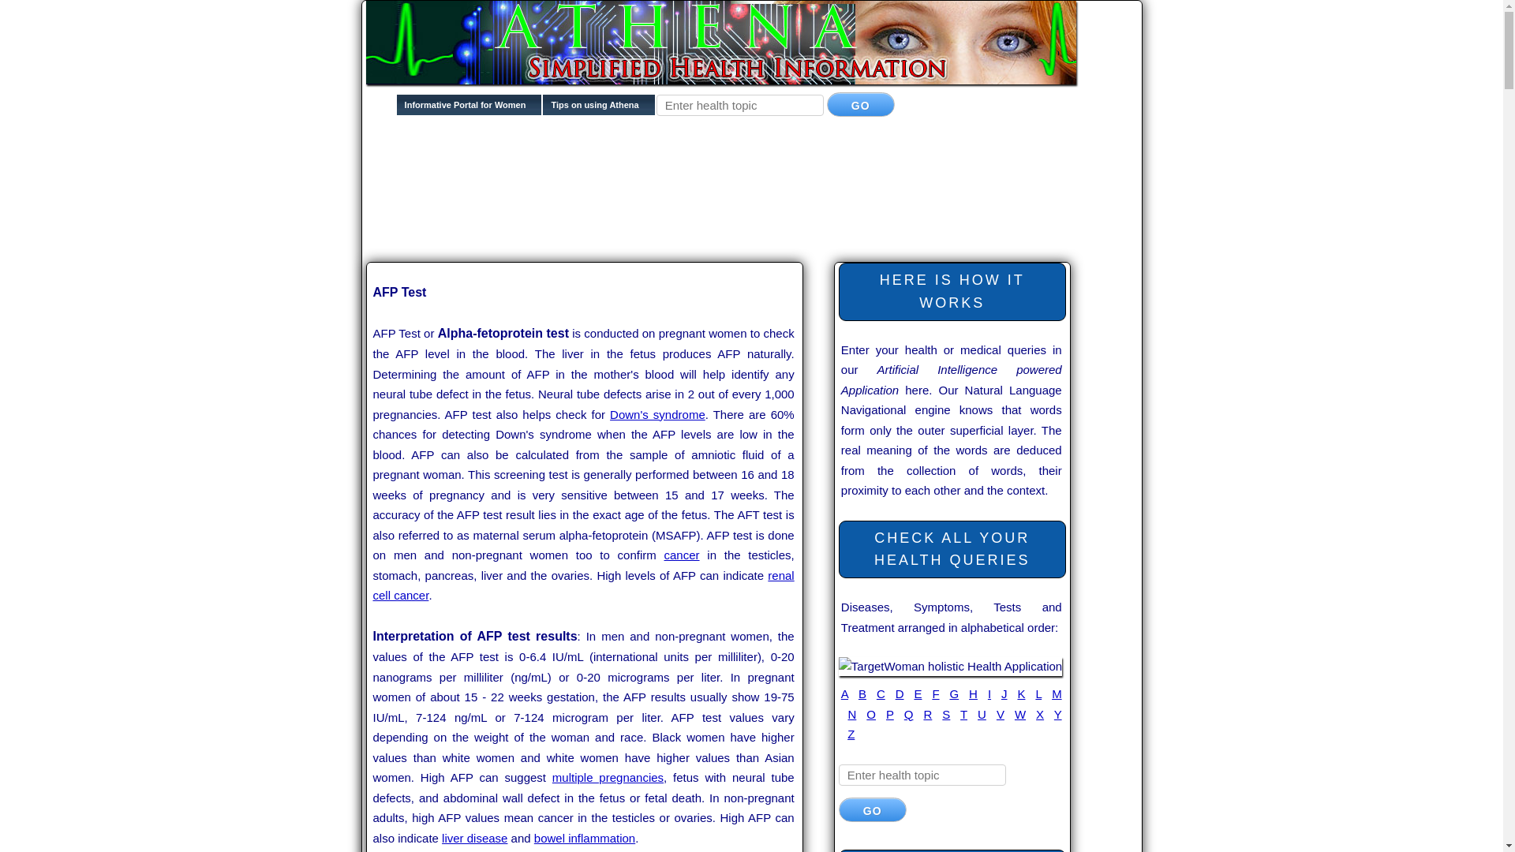 The height and width of the screenshot is (852, 1515). Describe the element at coordinates (583, 585) in the screenshot. I see `renal cell cancer` at that location.